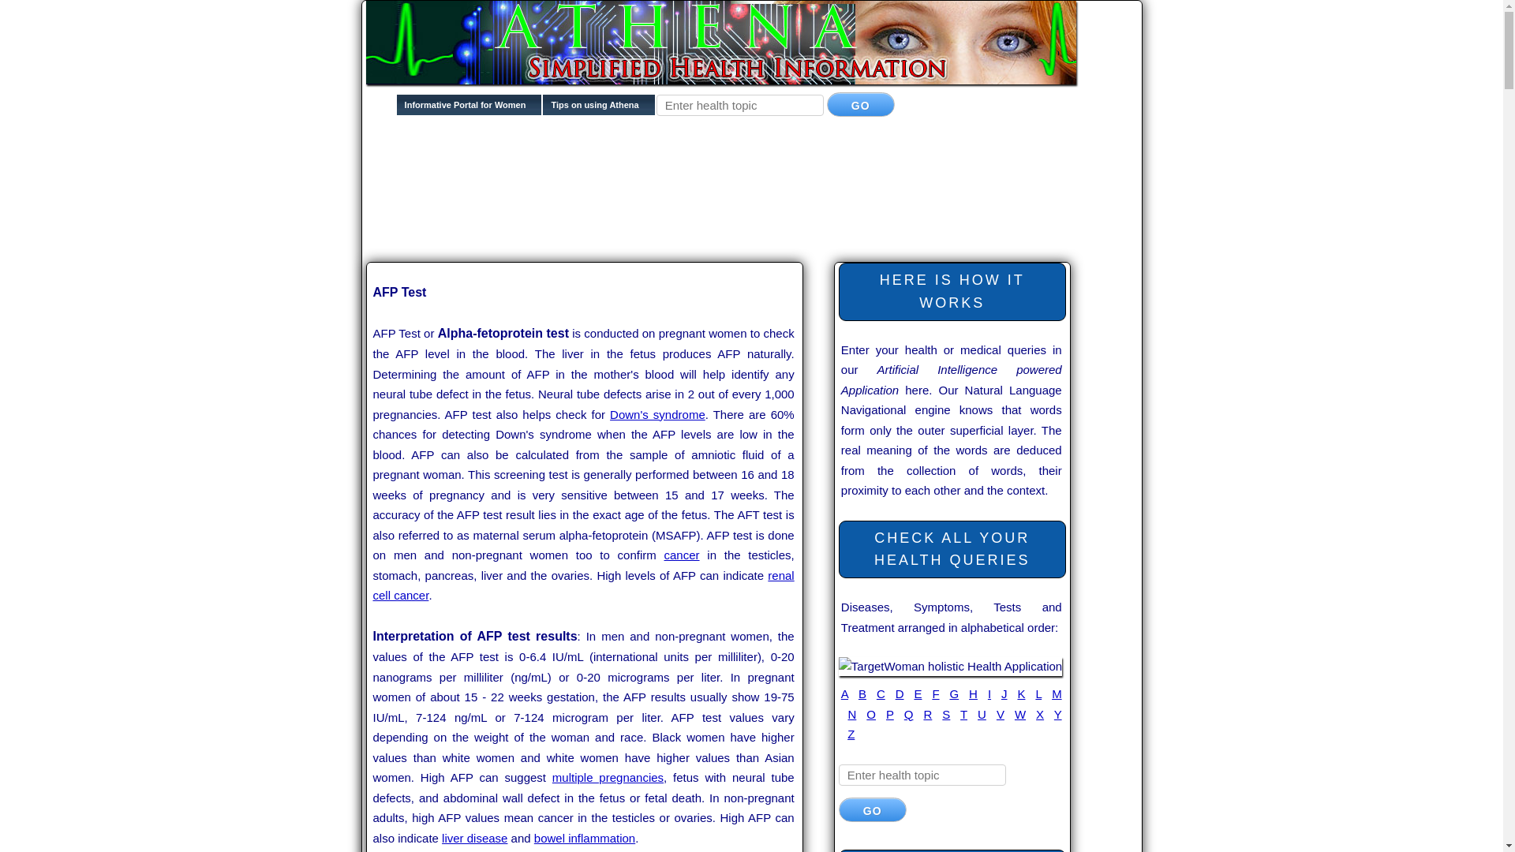 The height and width of the screenshot is (852, 1515). Describe the element at coordinates (583, 585) in the screenshot. I see `renal cell cancer` at that location.